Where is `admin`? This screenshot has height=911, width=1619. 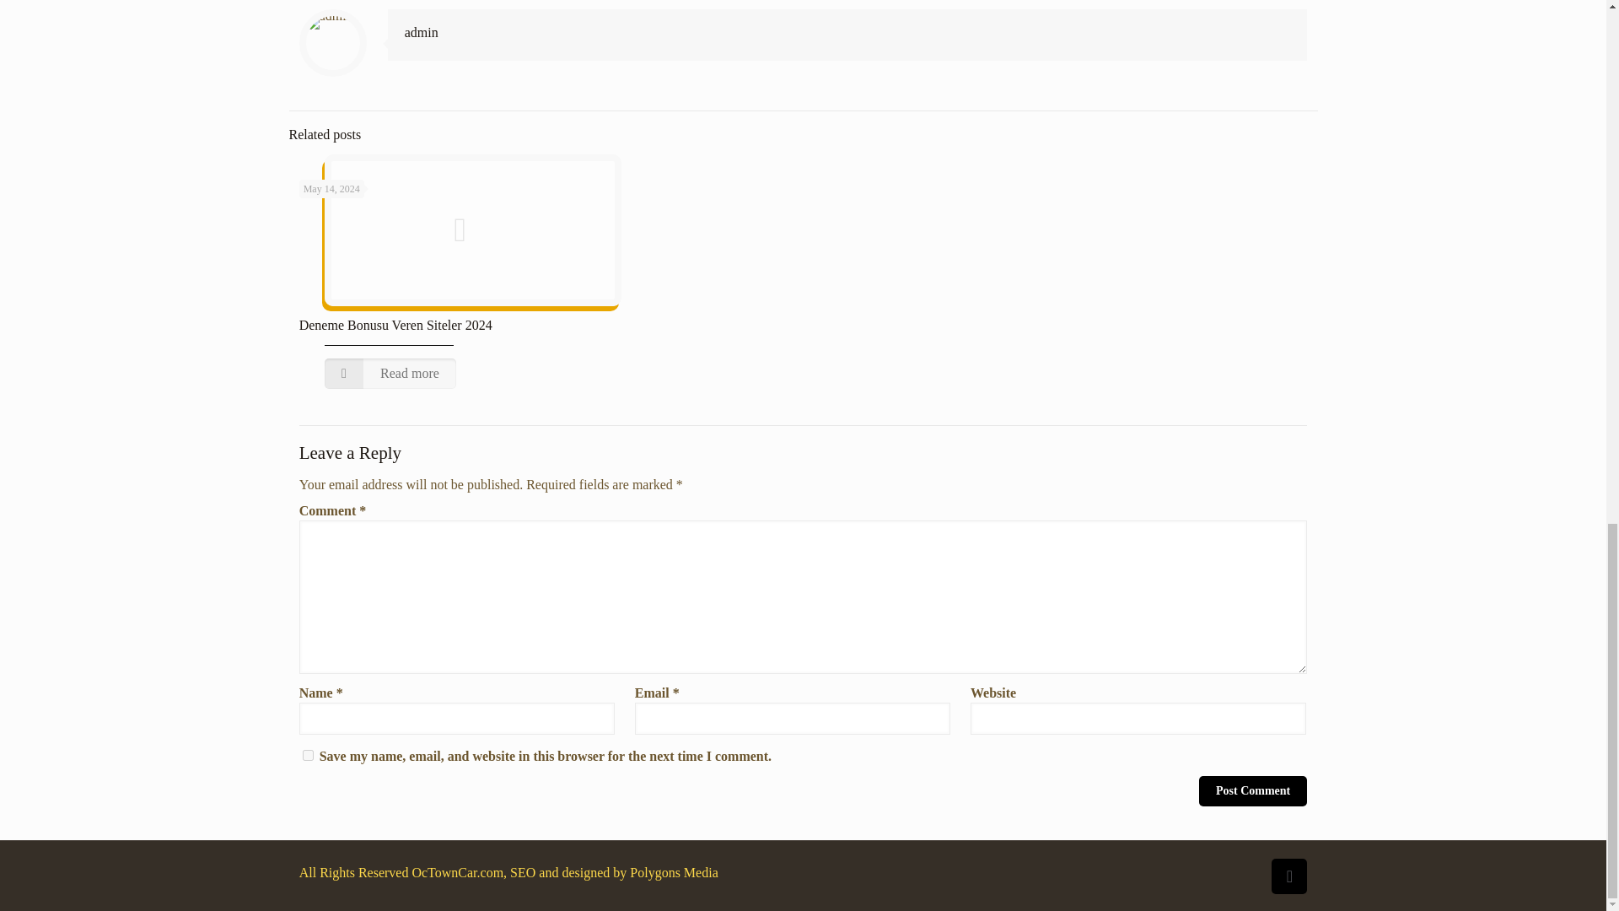 admin is located at coordinates (422, 32).